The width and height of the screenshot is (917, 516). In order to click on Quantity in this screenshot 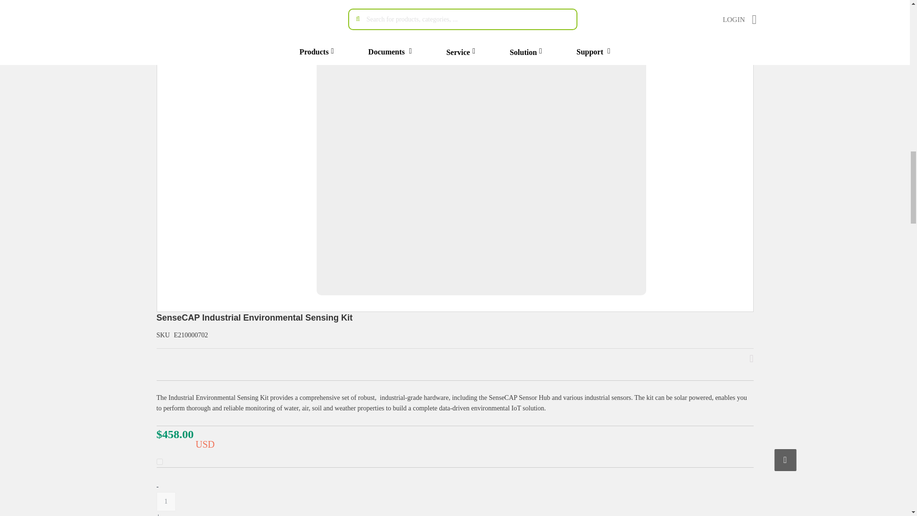, I will do `click(166, 502)`.